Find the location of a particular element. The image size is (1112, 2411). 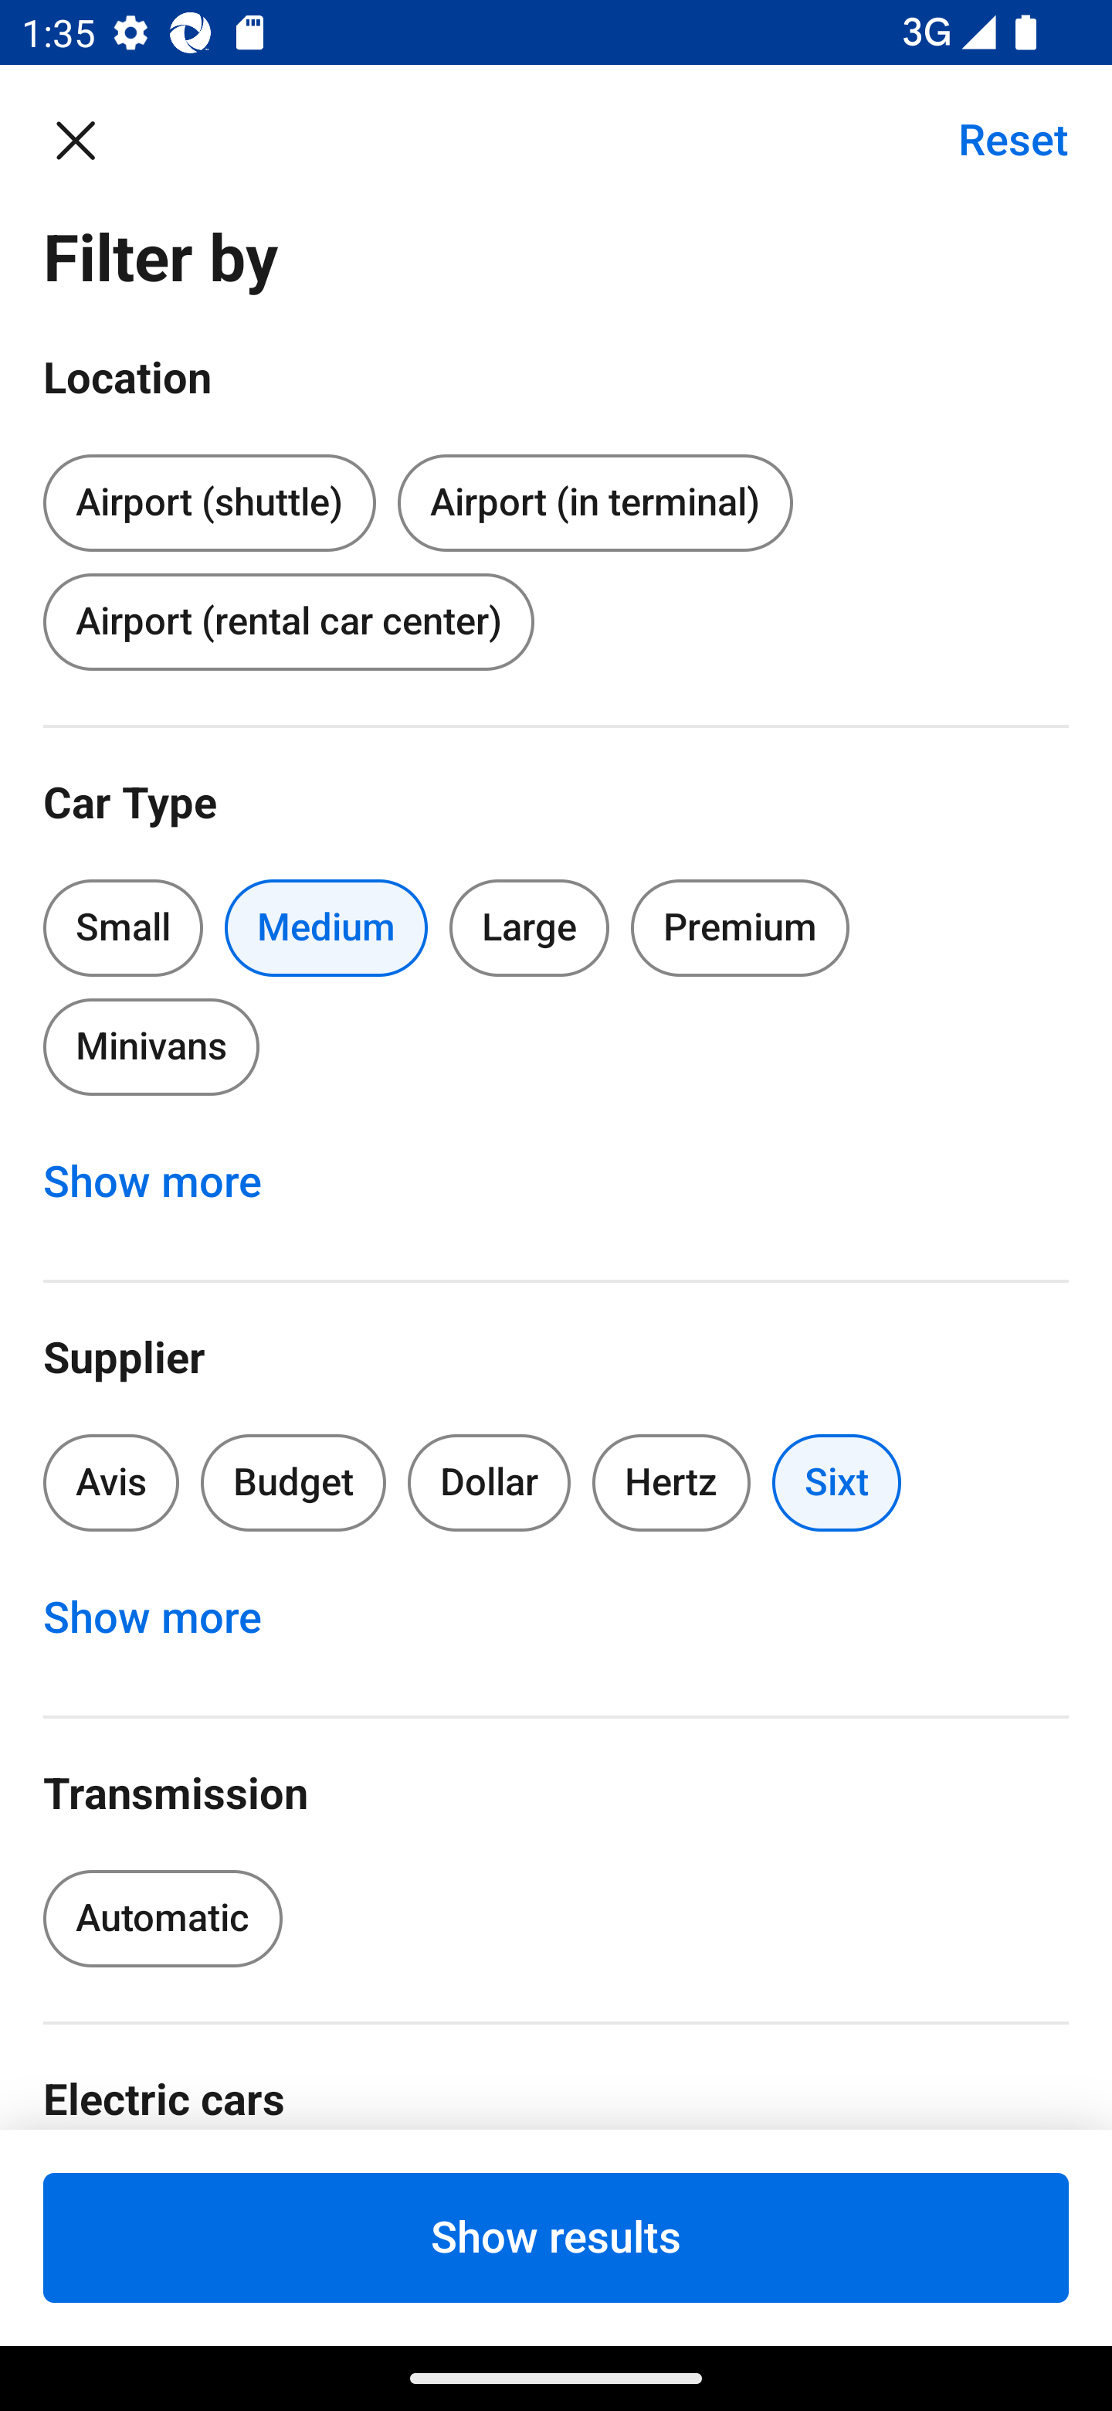

Minivans is located at coordinates (151, 1046).